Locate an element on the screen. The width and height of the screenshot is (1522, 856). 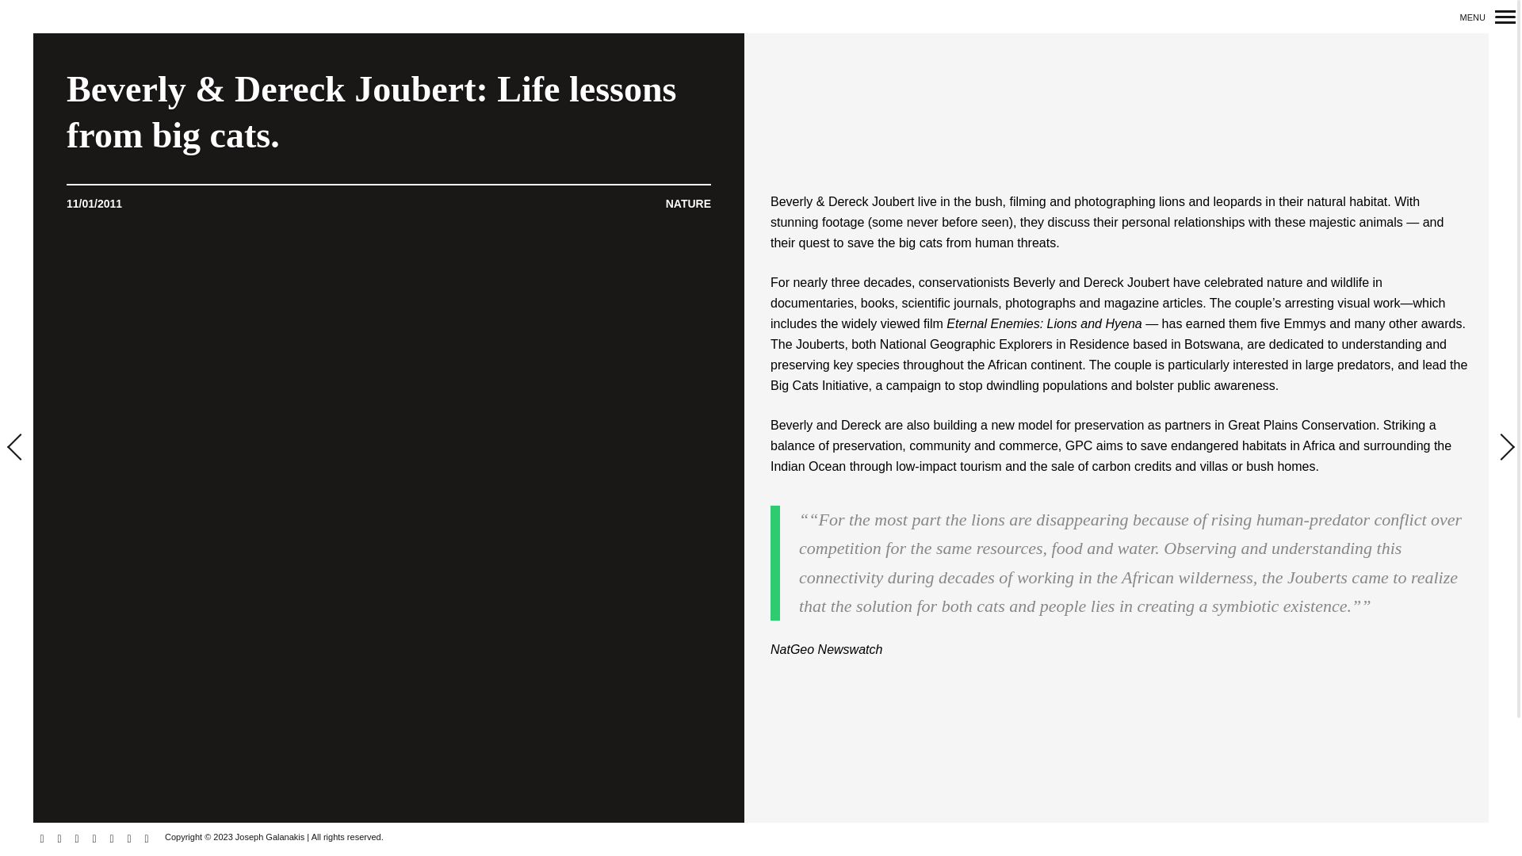
View all posts in Nature is located at coordinates (688, 37).